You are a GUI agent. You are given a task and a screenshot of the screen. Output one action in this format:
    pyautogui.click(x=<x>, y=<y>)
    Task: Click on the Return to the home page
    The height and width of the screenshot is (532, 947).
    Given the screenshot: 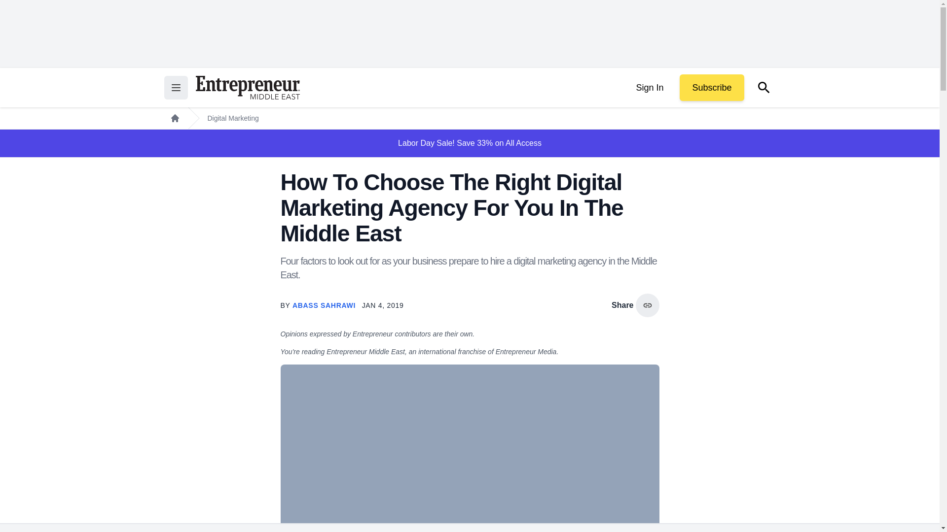 What is the action you would take?
    pyautogui.click(x=248, y=88)
    